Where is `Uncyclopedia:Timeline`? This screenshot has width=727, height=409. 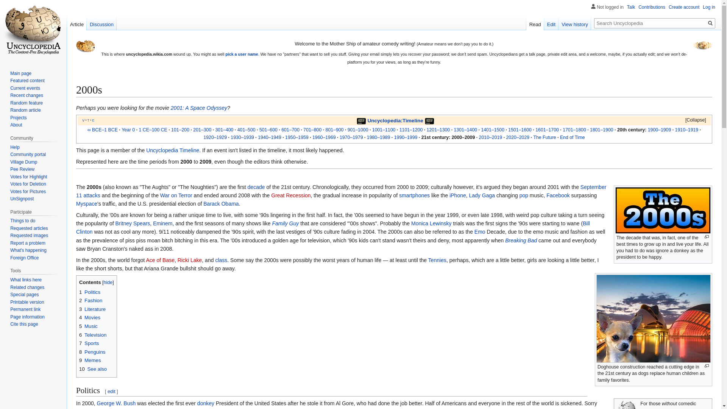
Uncyclopedia:Timeline is located at coordinates (395, 120).